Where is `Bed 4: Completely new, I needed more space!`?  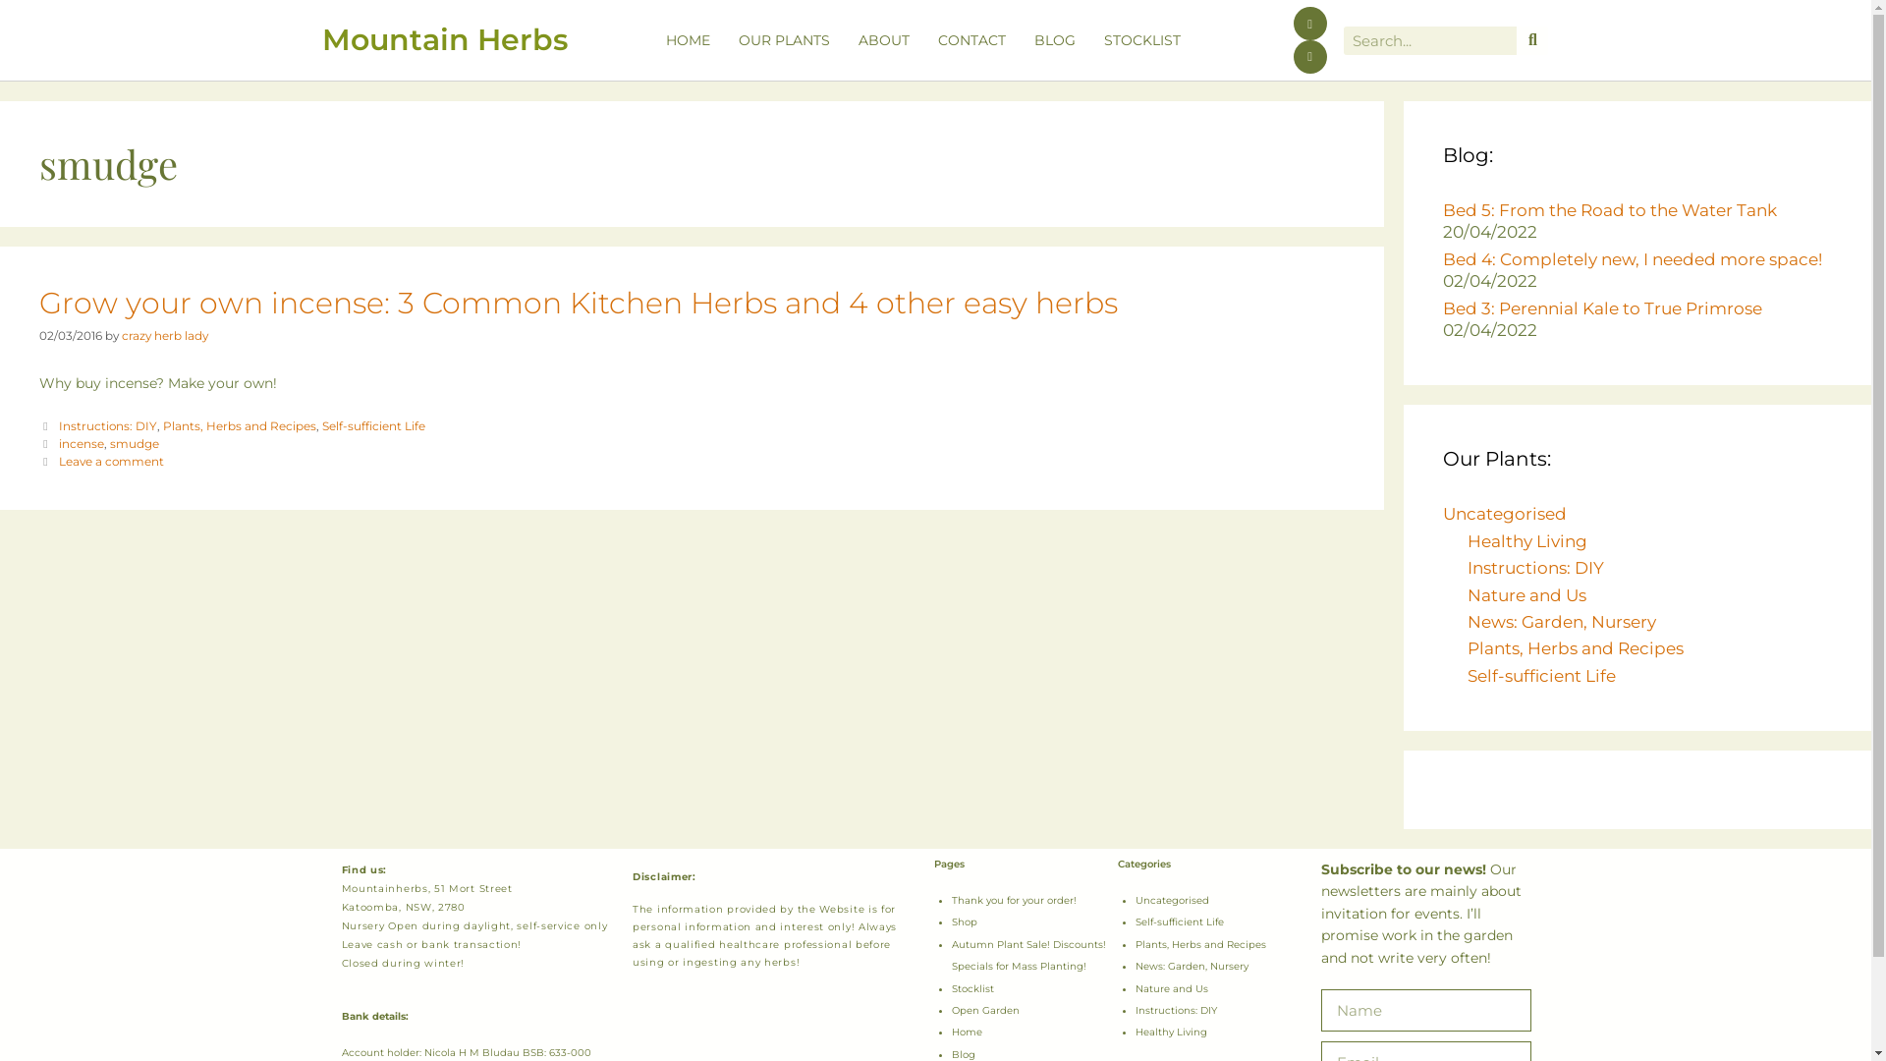 Bed 4: Completely new, I needed more space! is located at coordinates (1633, 259).